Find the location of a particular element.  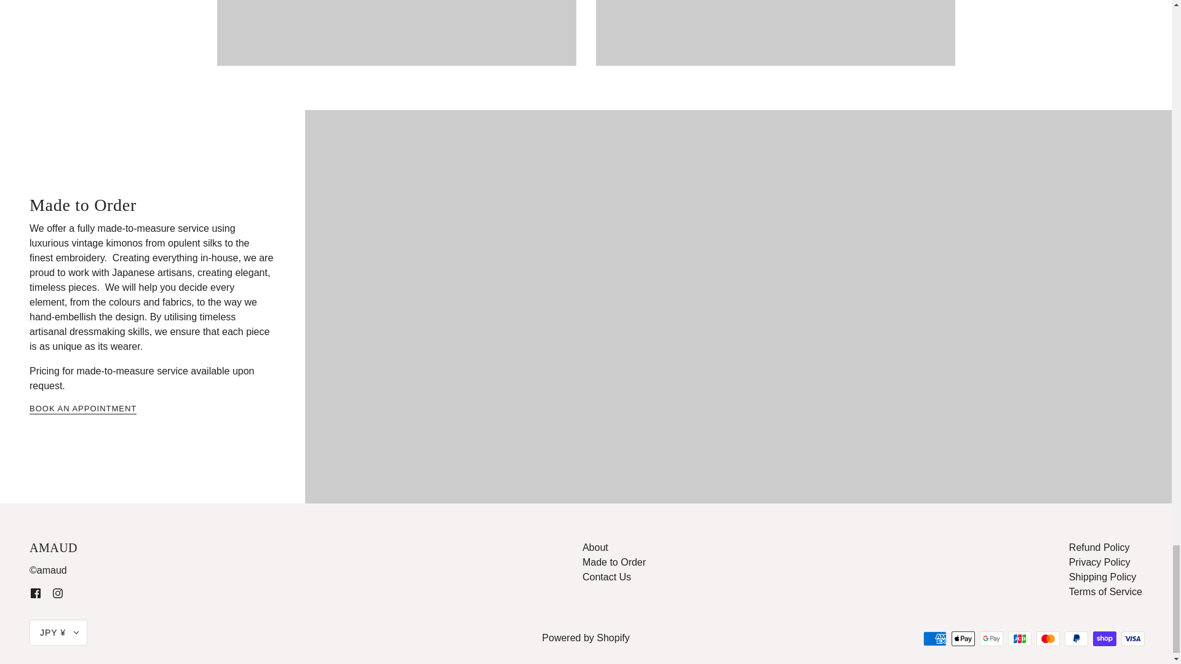

Made to Order is located at coordinates (614, 562).